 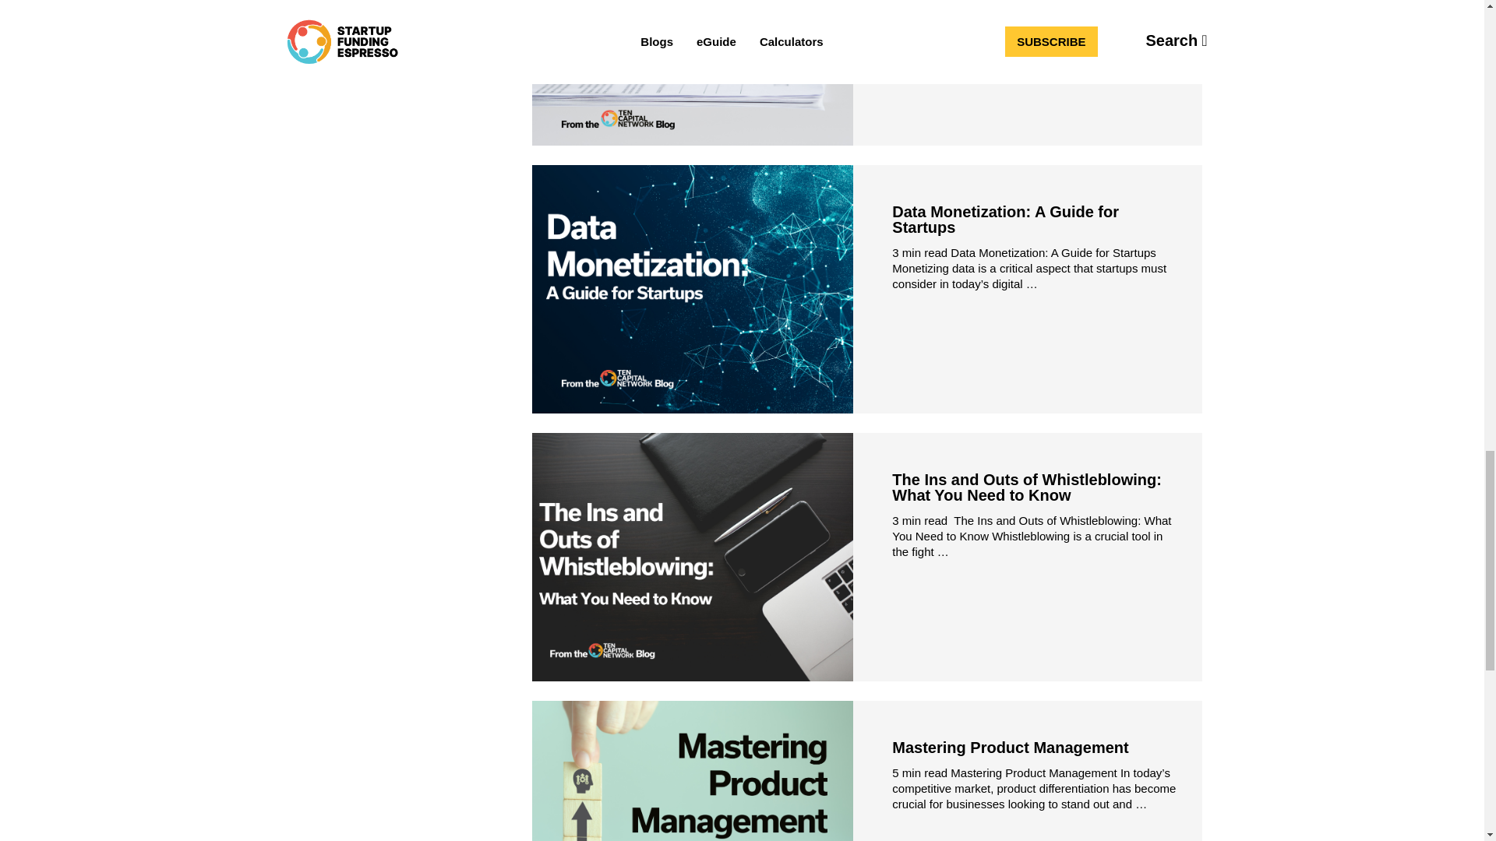 What do you see at coordinates (1027, 487) in the screenshot?
I see `The Ins and Outs of Whistleblowing: What You Need to Know` at bounding box center [1027, 487].